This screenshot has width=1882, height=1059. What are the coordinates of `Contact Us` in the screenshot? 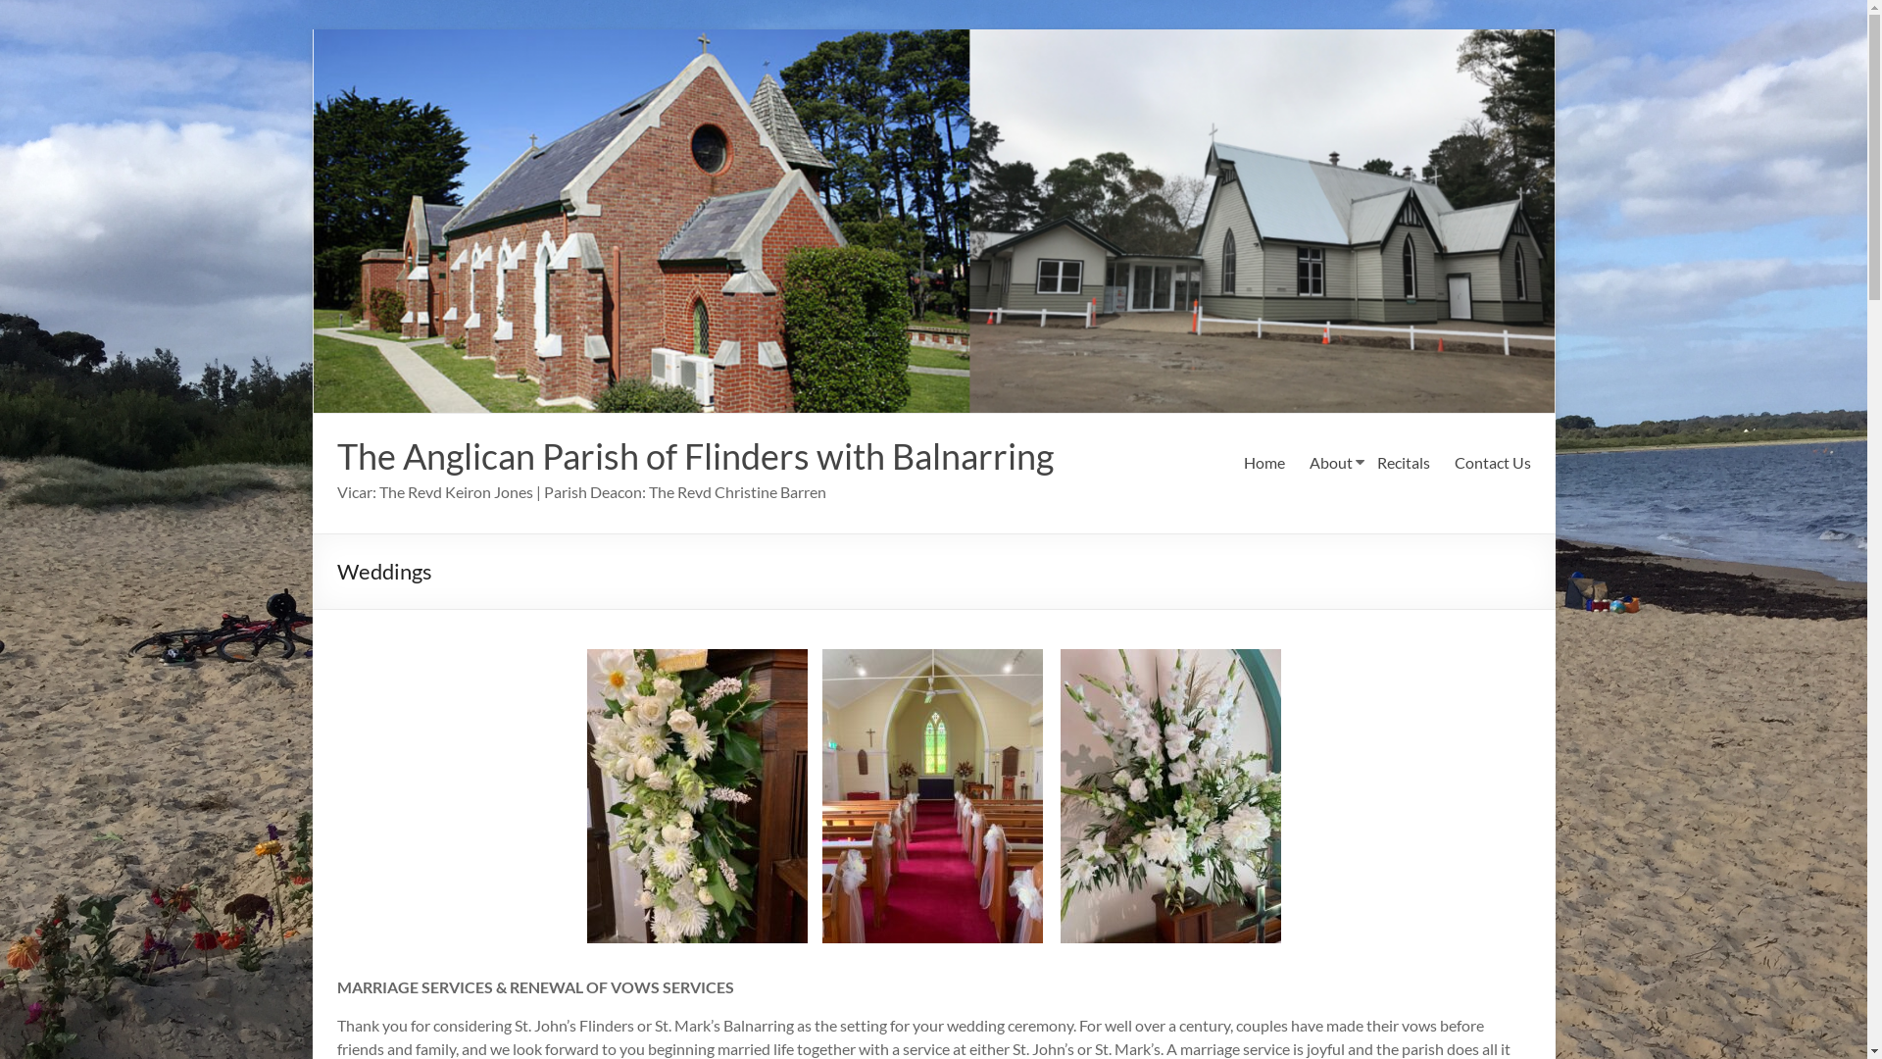 It's located at (1493, 463).